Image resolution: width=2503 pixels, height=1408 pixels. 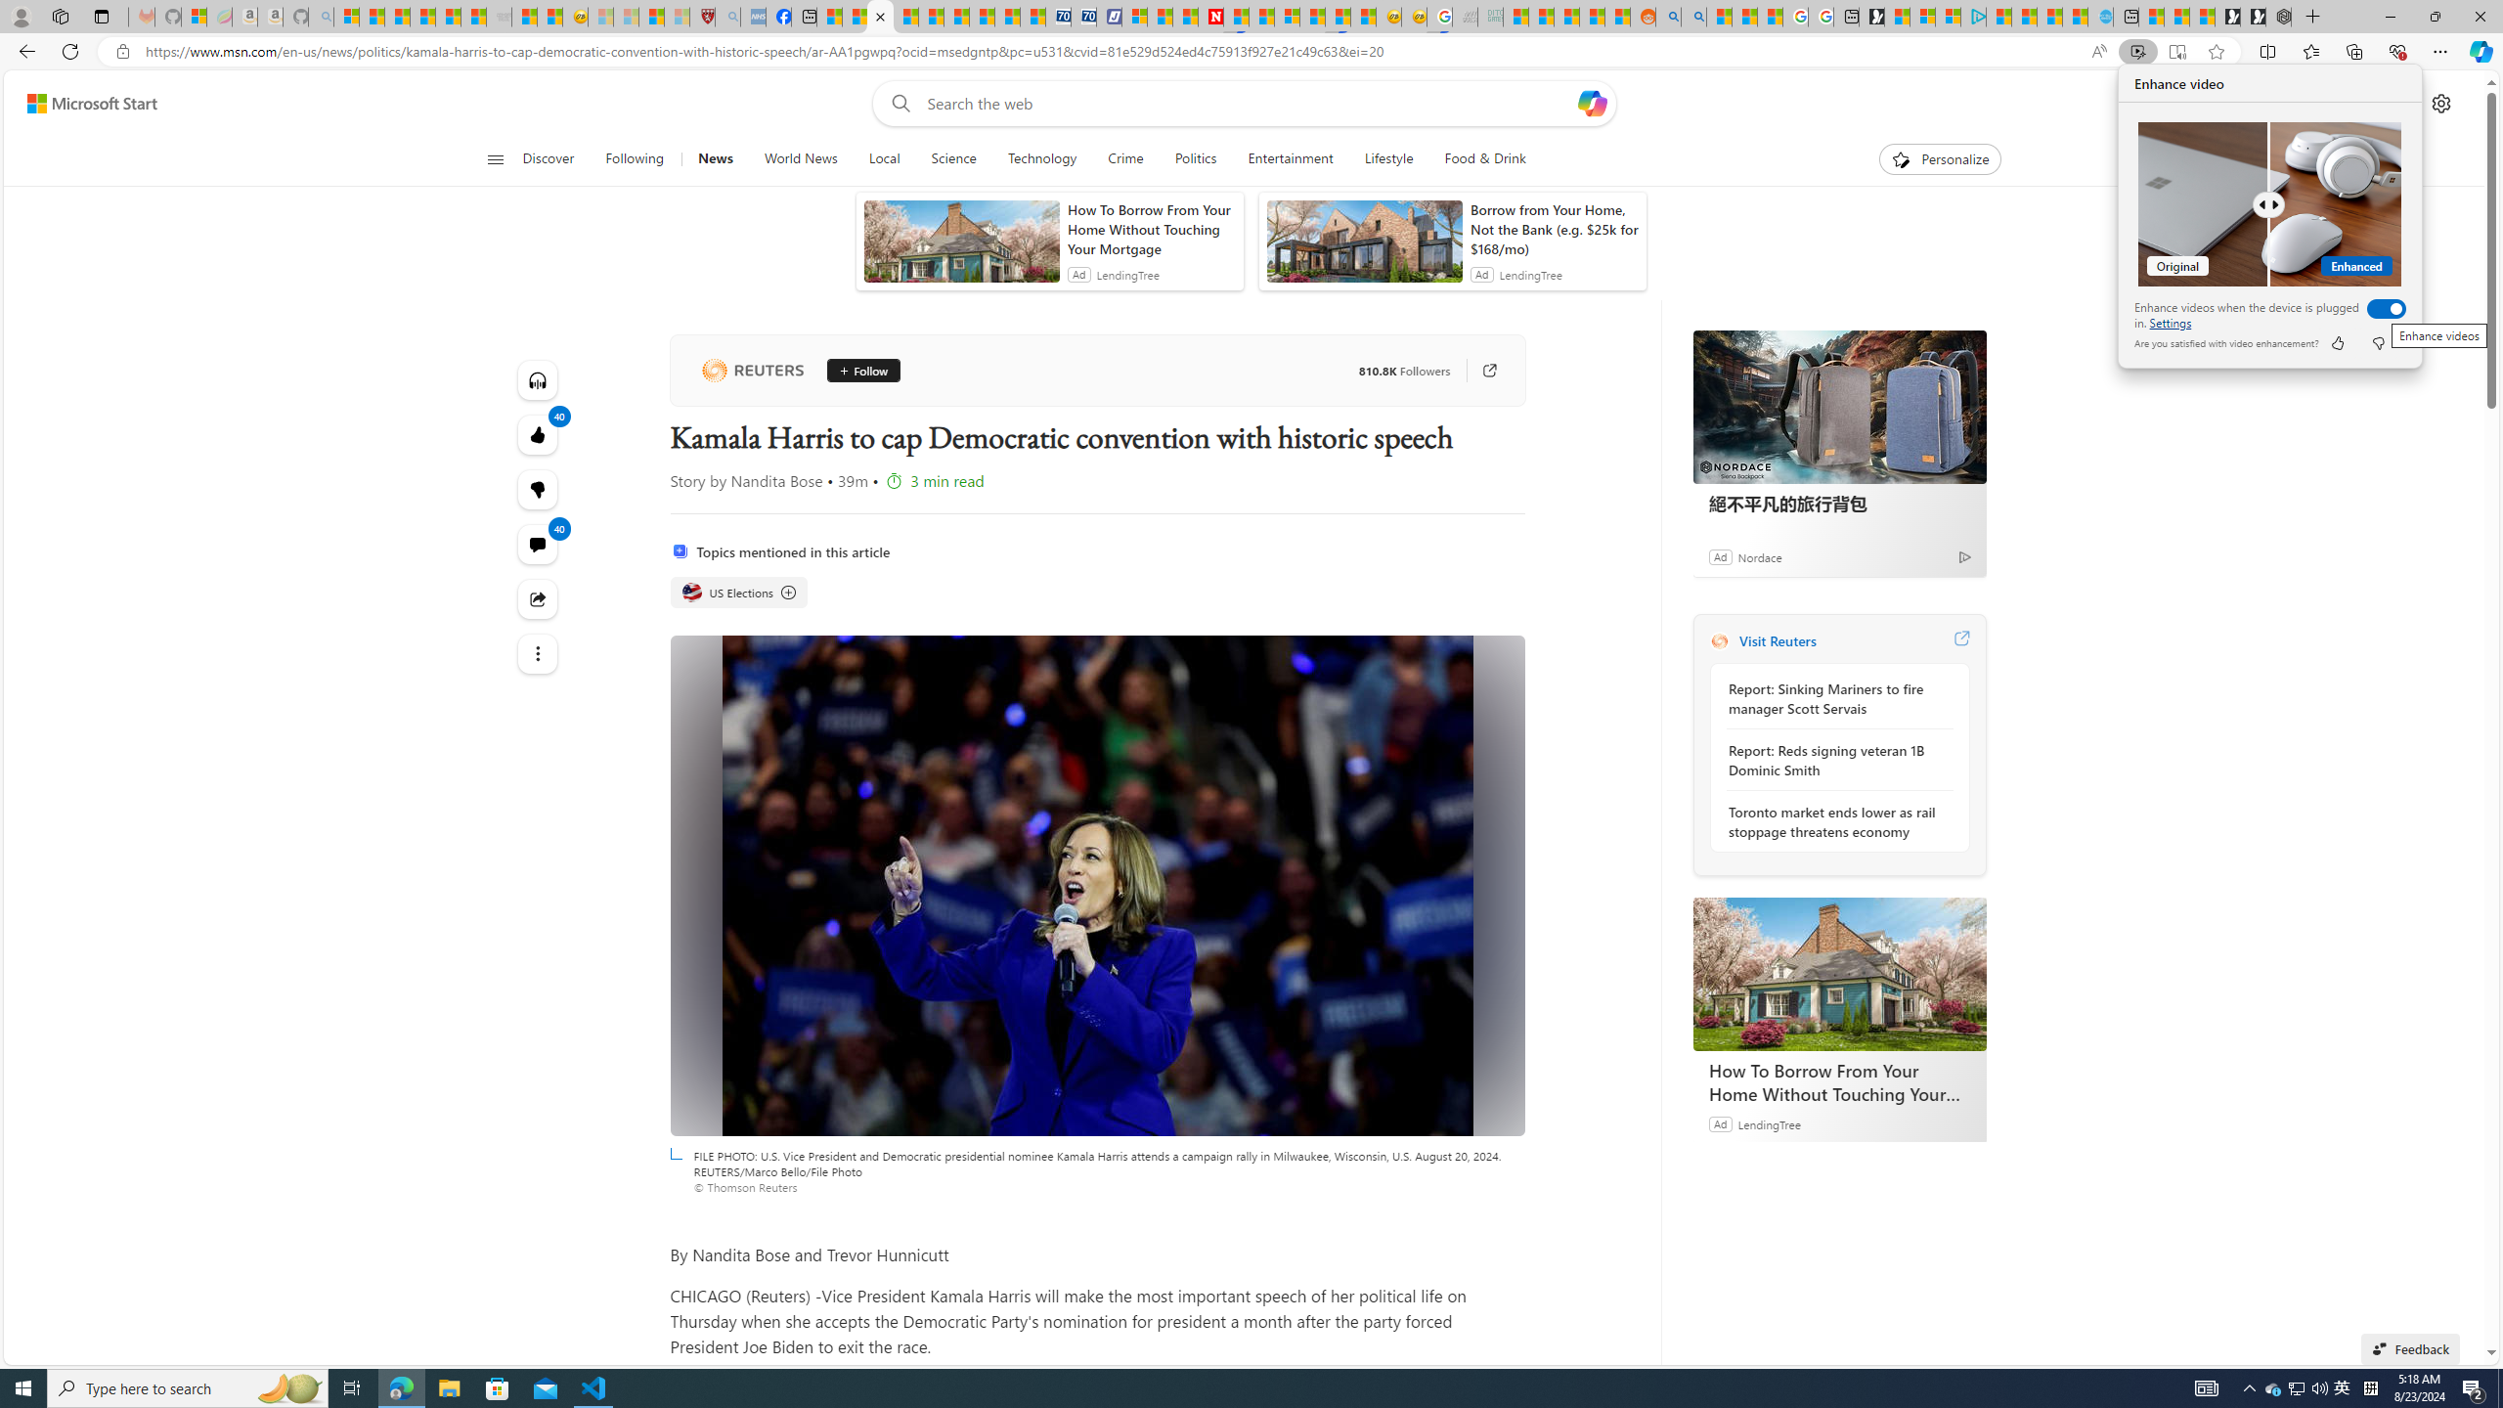 What do you see at coordinates (2298, 1388) in the screenshot?
I see `User Promoted Notification Area` at bounding box center [2298, 1388].